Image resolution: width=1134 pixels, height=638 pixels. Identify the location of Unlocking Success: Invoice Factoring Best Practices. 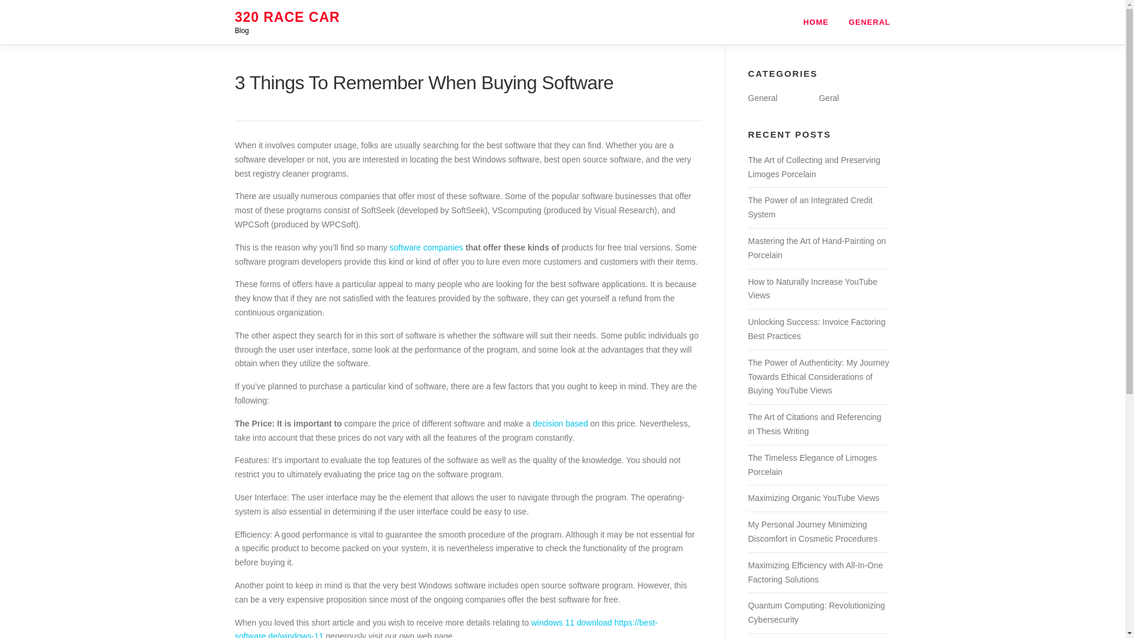
(816, 328).